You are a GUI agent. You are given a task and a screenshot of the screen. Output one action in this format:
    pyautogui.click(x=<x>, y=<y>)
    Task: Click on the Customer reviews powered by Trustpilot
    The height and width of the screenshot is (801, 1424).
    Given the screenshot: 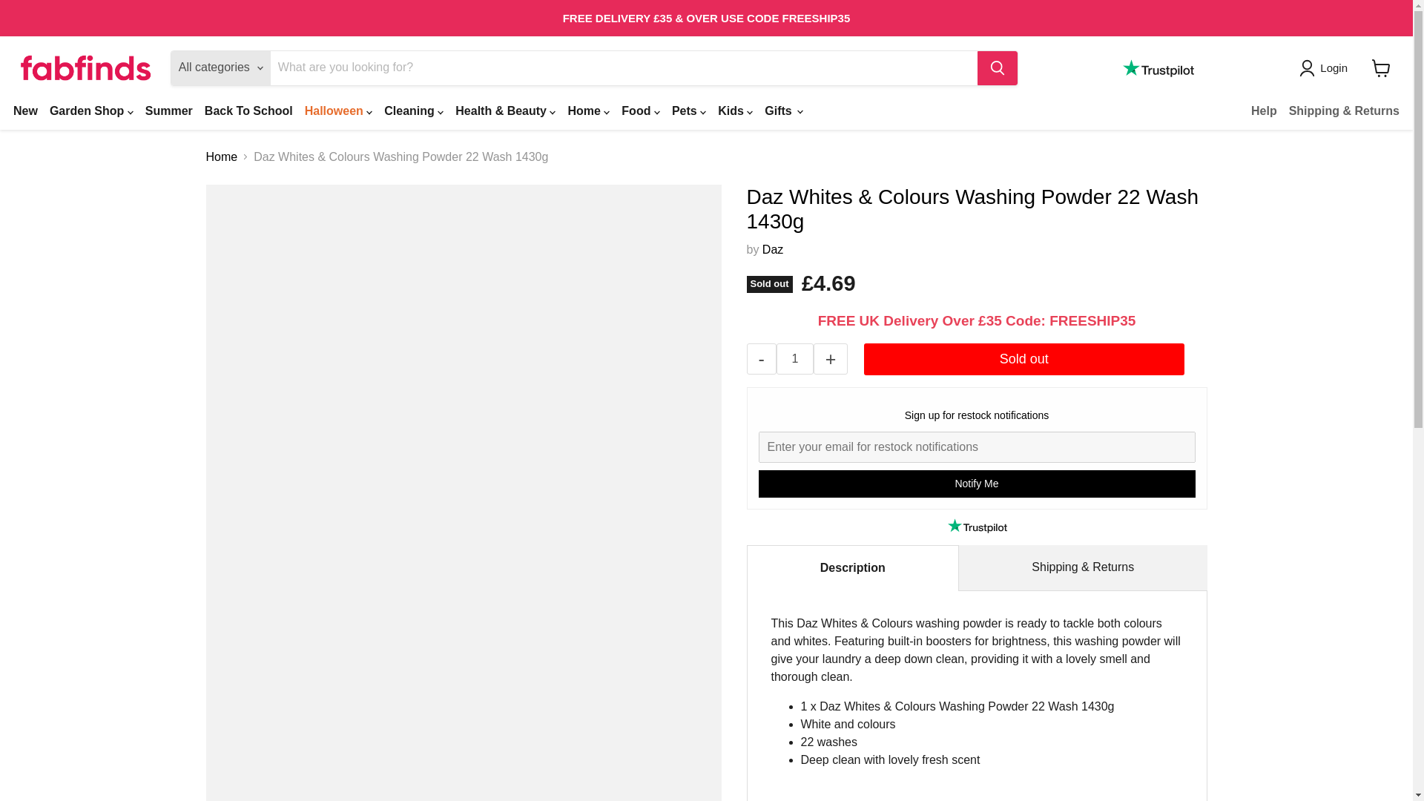 What is the action you would take?
    pyautogui.click(x=976, y=525)
    